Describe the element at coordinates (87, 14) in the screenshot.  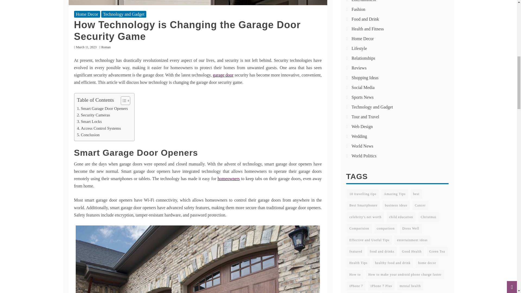
I see `Home Decor` at that location.